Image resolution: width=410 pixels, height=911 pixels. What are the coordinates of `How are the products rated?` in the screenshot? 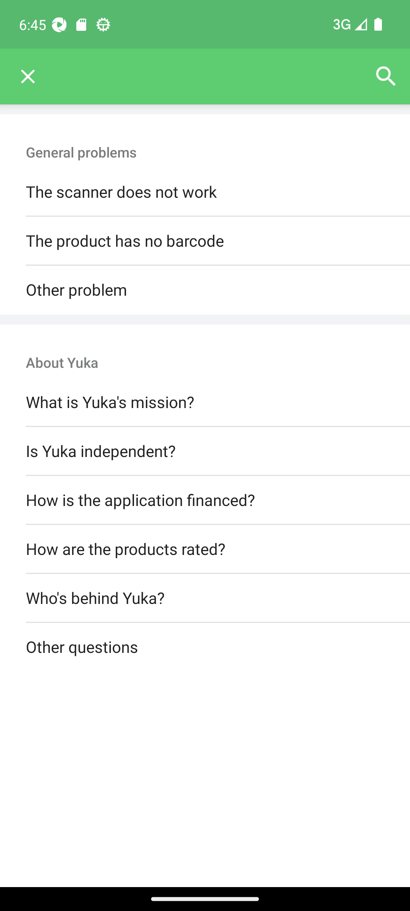 It's located at (205, 549).